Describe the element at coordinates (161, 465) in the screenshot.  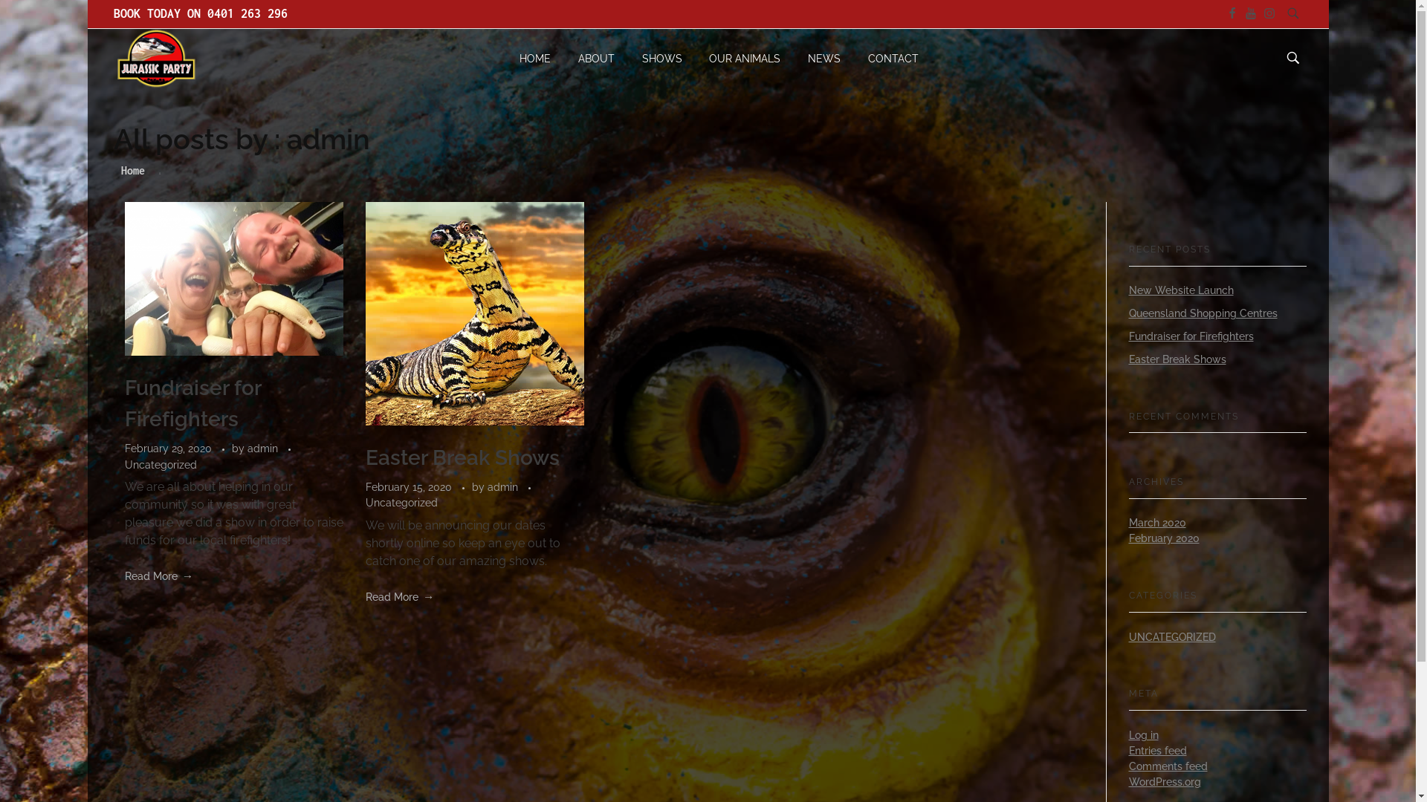
I see `Uncategorized` at that location.